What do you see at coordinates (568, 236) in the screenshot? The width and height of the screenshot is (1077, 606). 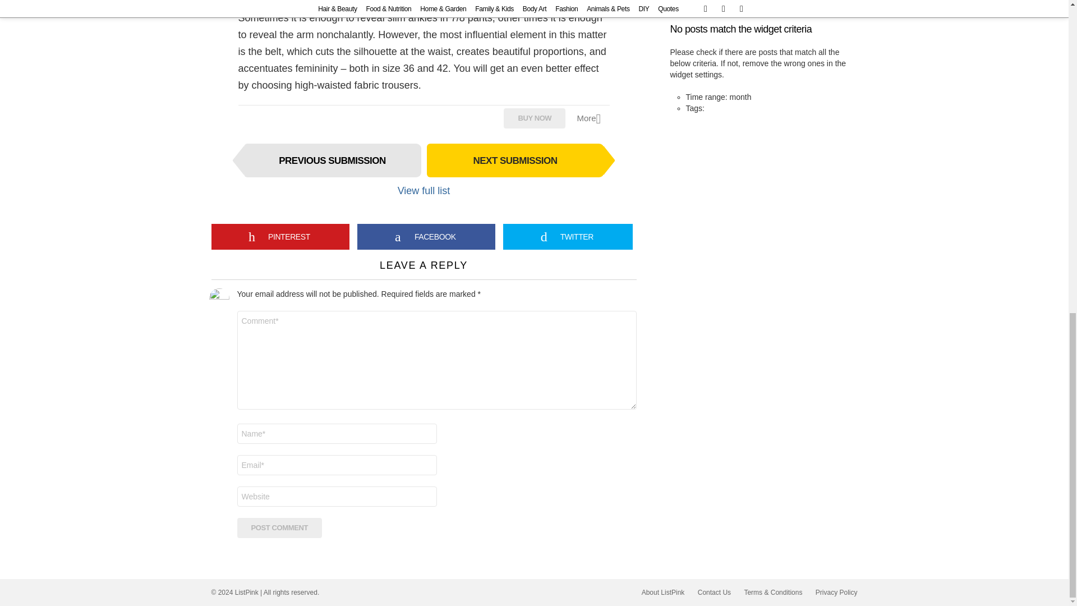 I see `TWITTER` at bounding box center [568, 236].